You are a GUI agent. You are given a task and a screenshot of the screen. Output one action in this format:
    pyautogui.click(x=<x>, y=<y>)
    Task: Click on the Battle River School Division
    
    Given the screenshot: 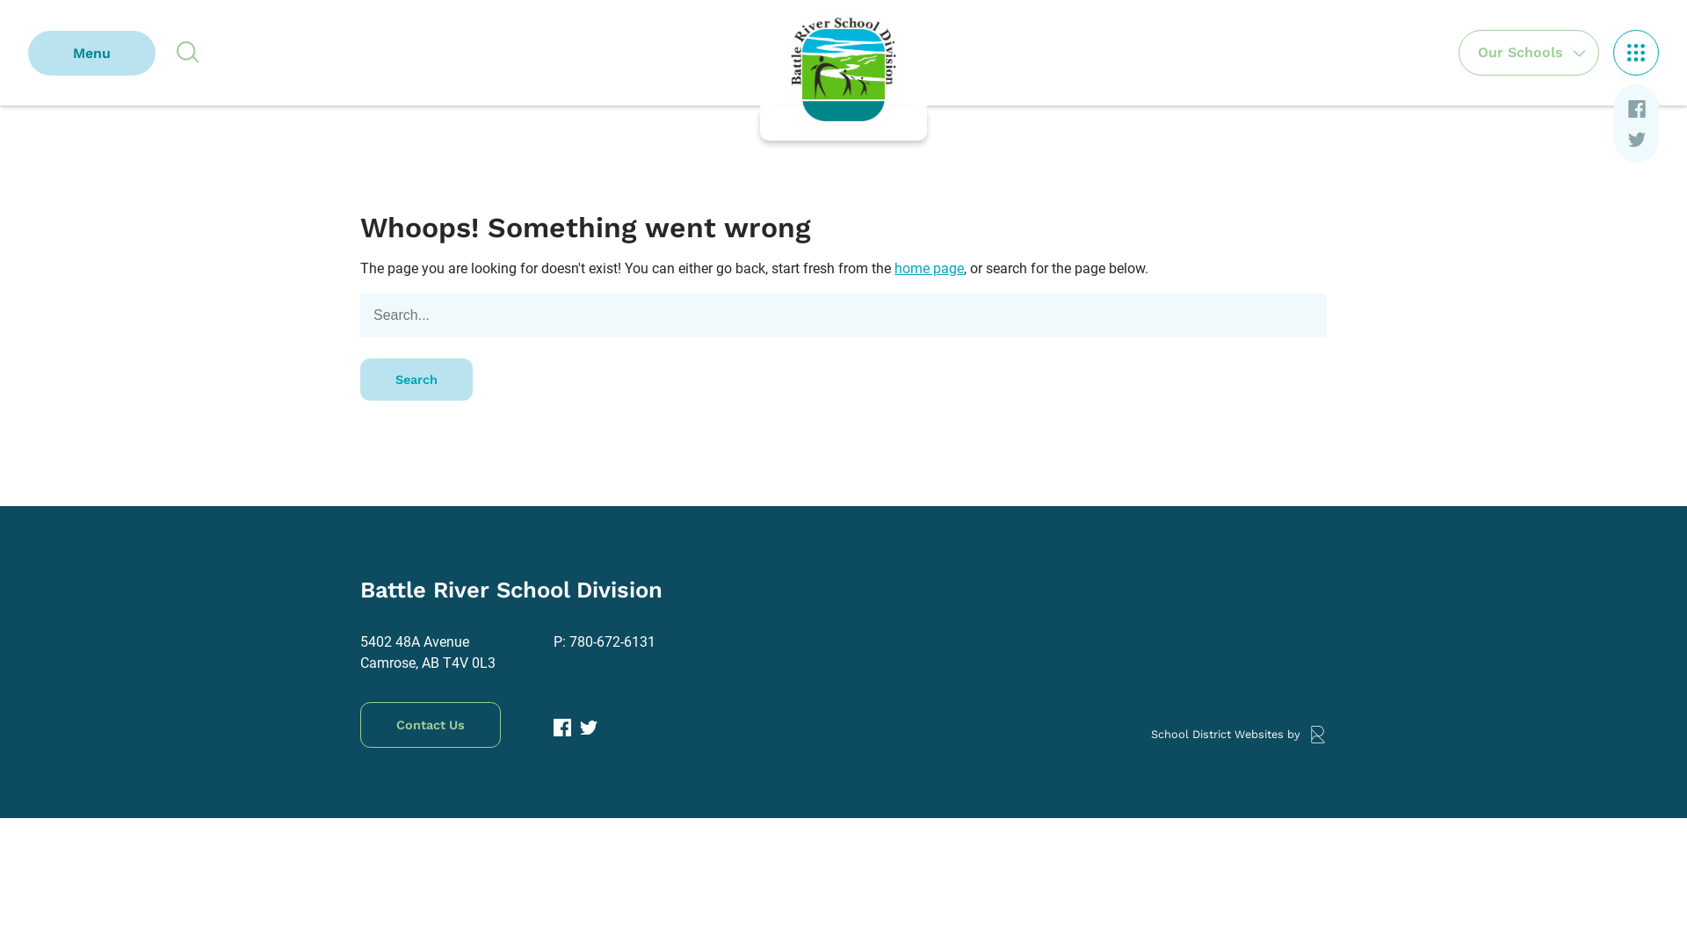 What is the action you would take?
    pyautogui.click(x=843, y=70)
    